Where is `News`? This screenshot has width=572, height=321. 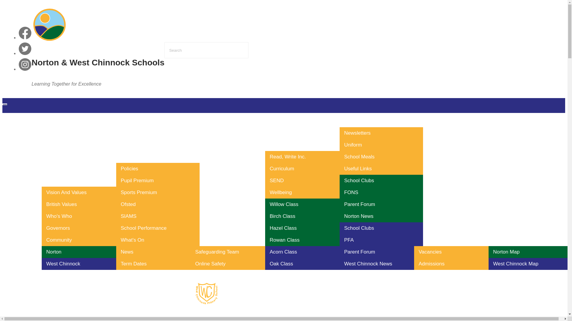
News is located at coordinates (158, 252).